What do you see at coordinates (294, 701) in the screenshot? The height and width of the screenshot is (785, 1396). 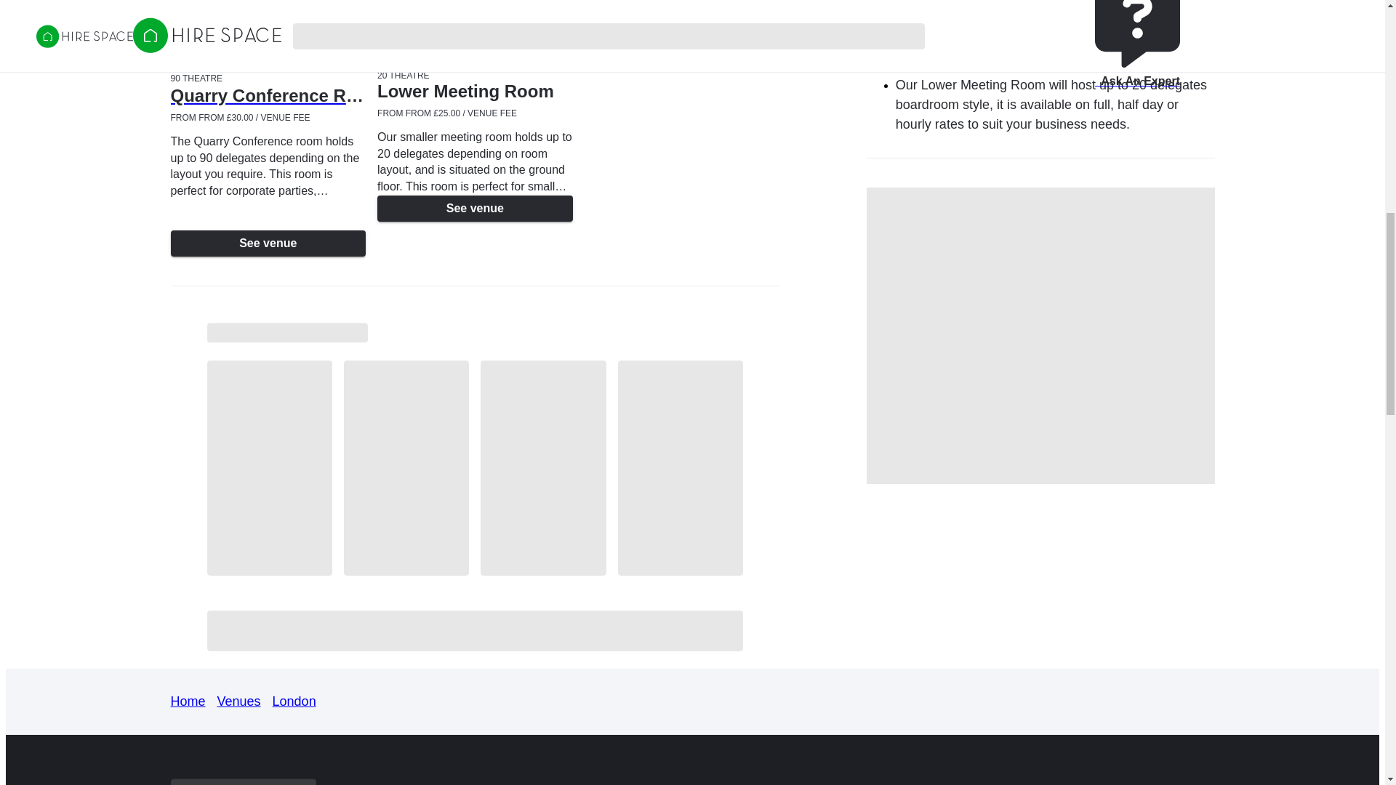 I see `London` at bounding box center [294, 701].